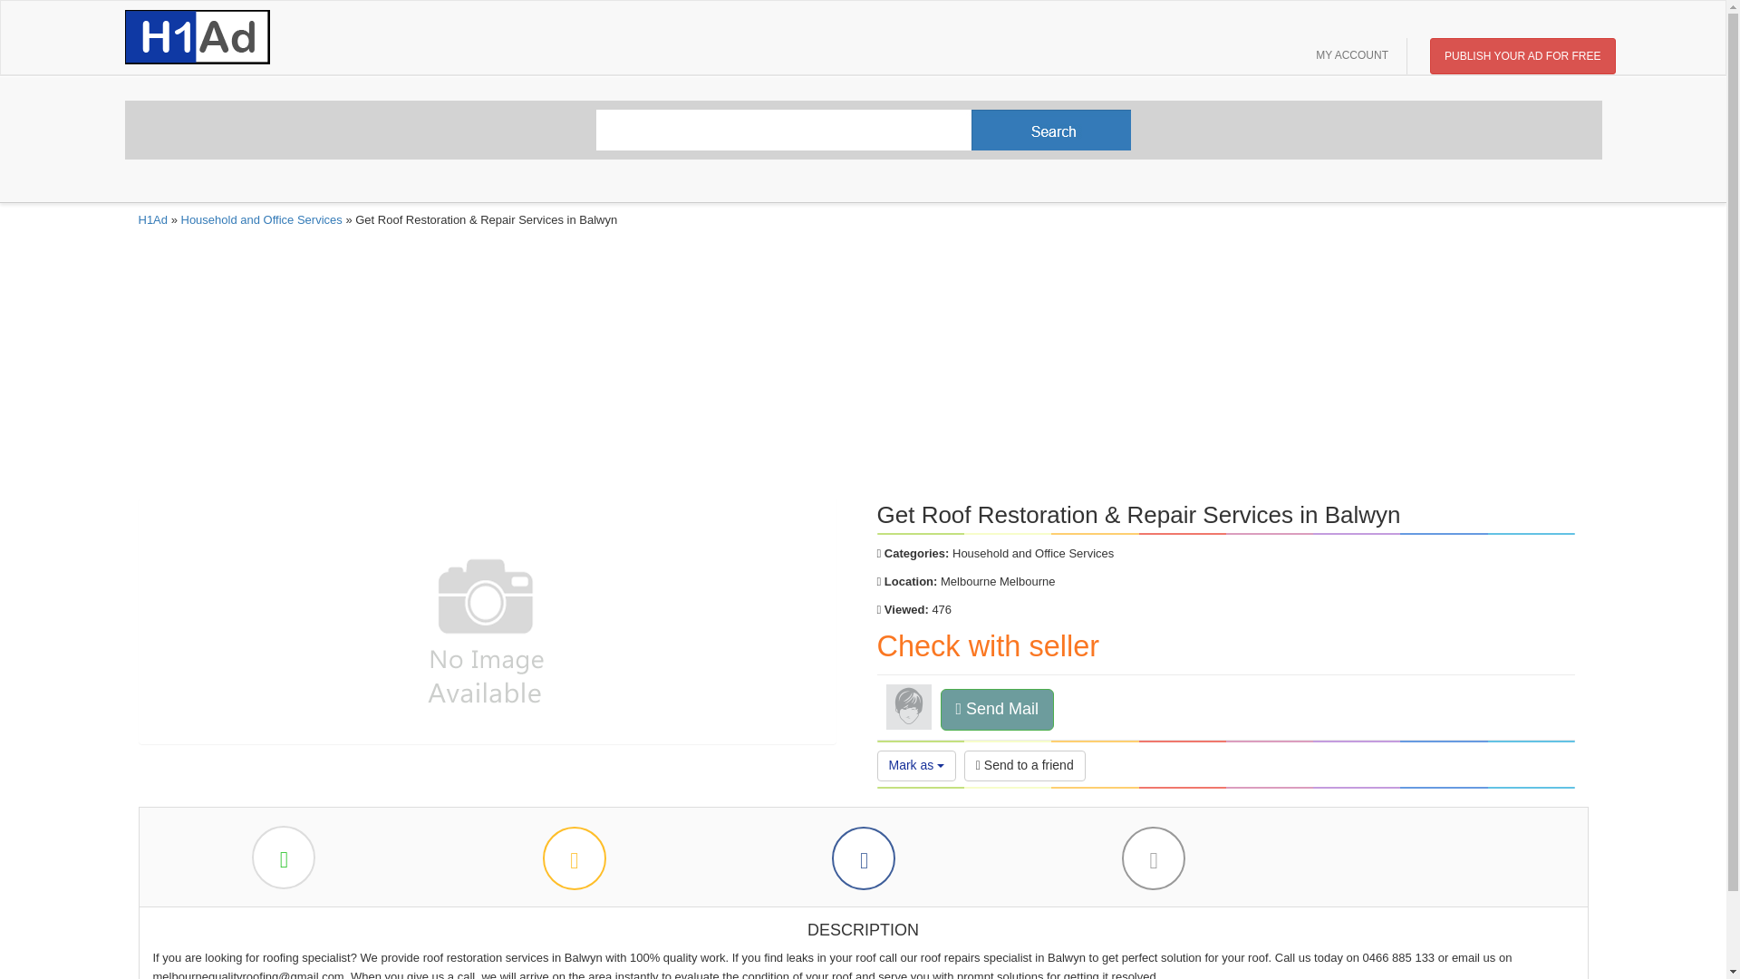 The image size is (1740, 979). Describe the element at coordinates (1024, 765) in the screenshot. I see `Send to a friend` at that location.